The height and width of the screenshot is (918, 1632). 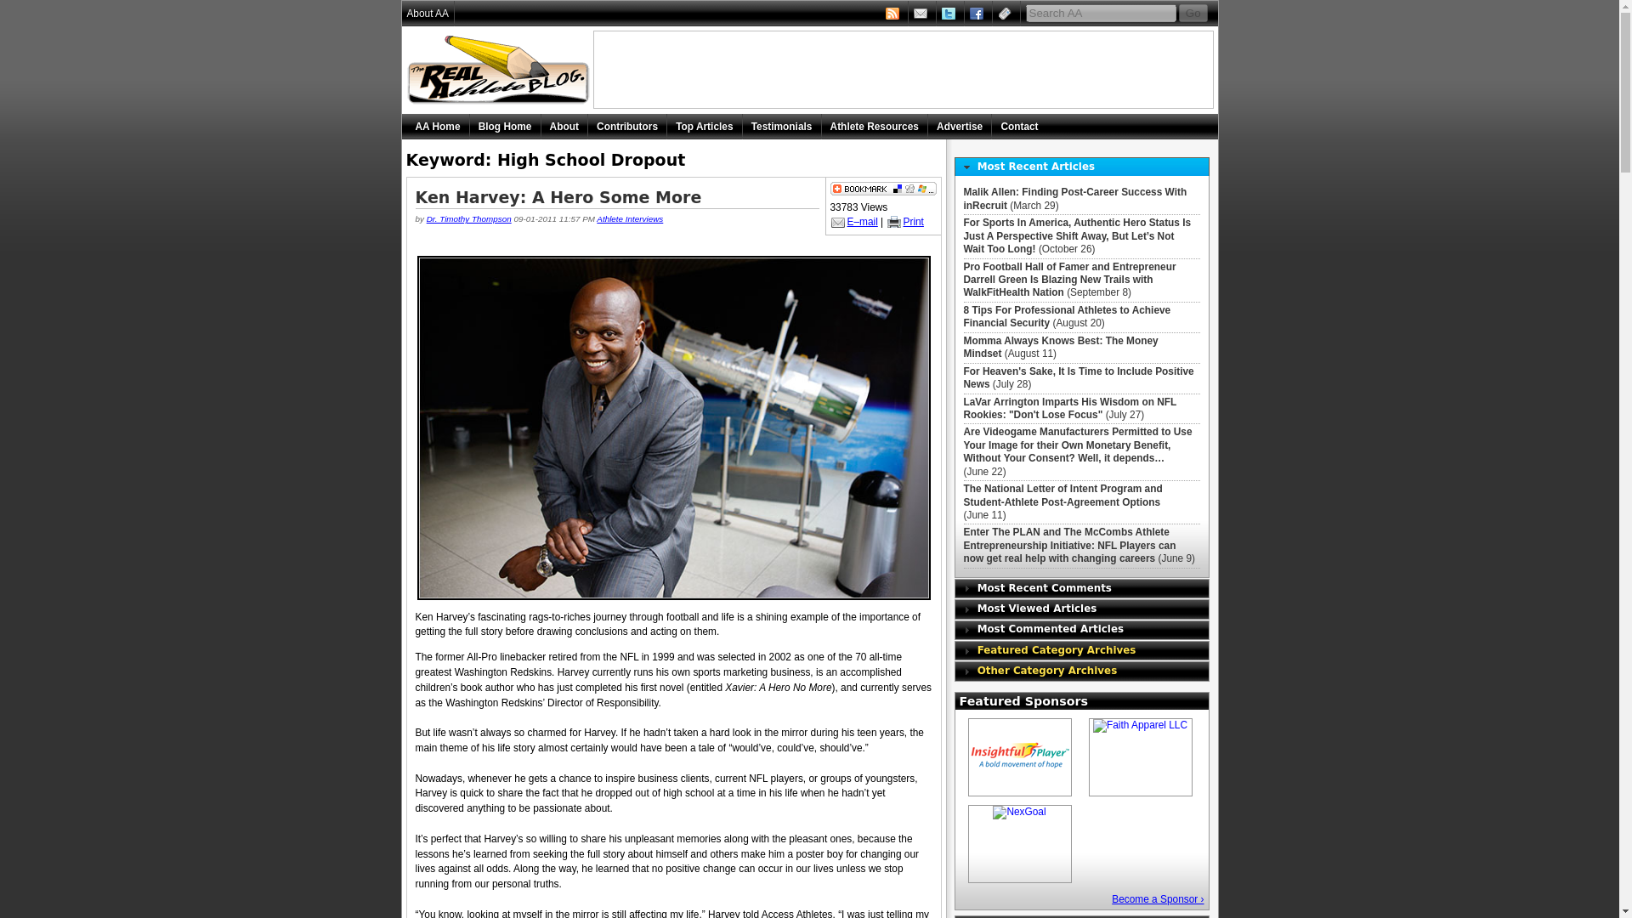 I want to click on The Real Athlete Blog Homepage, so click(x=505, y=126).